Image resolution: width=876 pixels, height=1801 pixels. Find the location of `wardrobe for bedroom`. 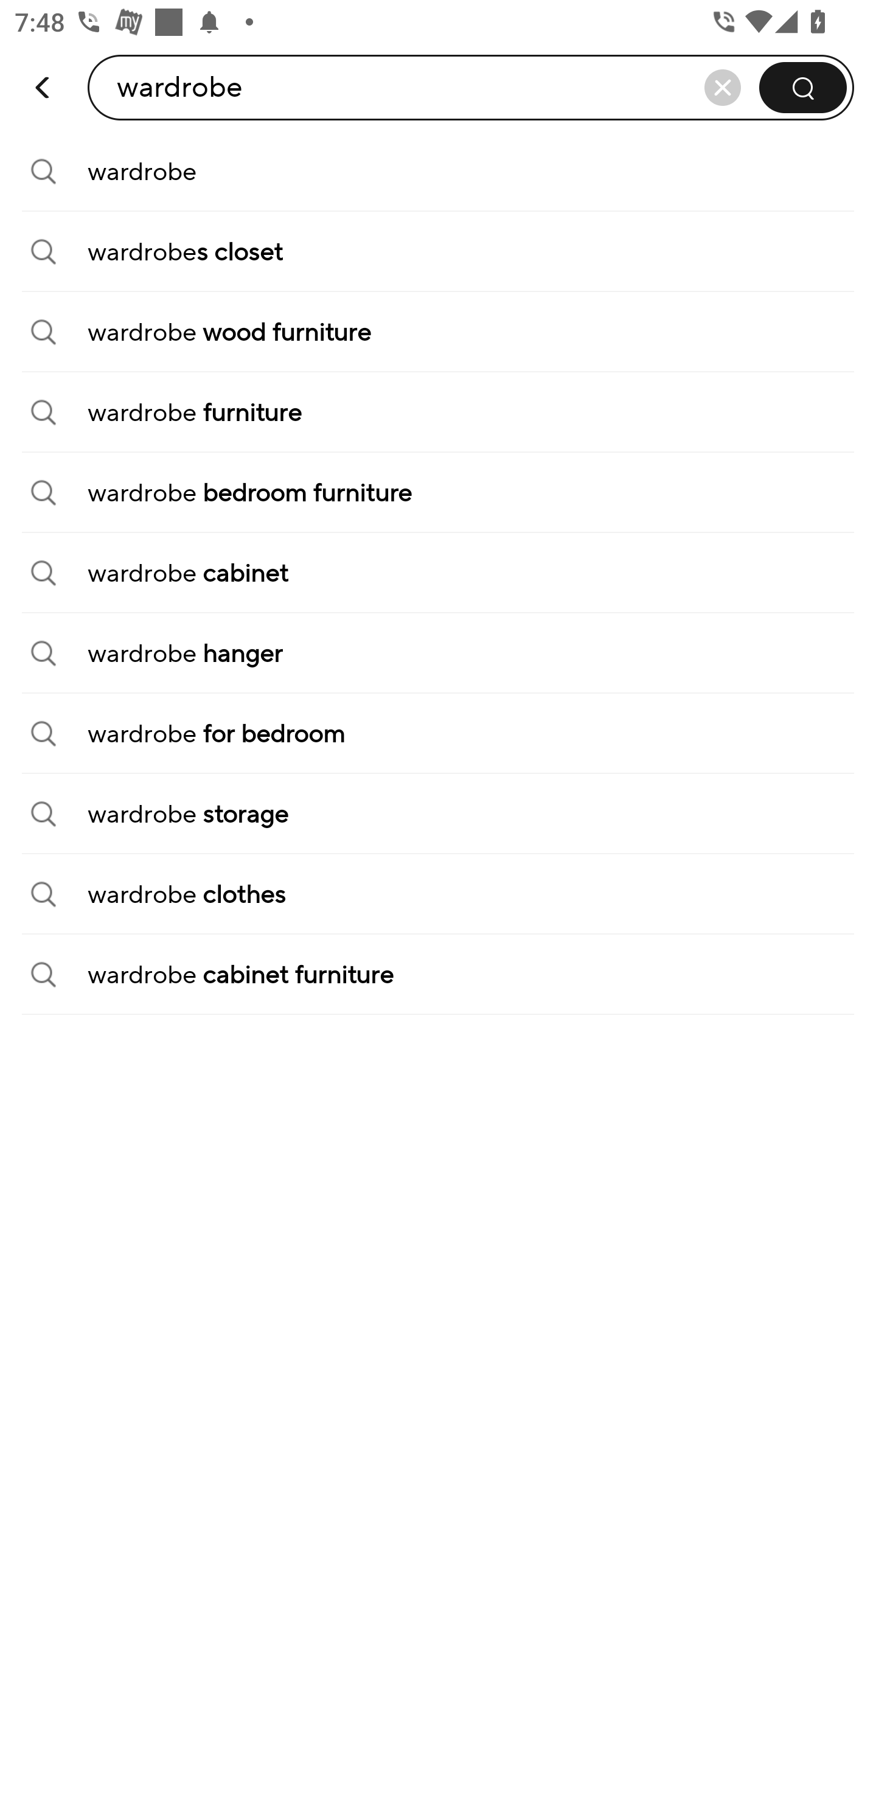

wardrobe for bedroom is located at coordinates (438, 734).